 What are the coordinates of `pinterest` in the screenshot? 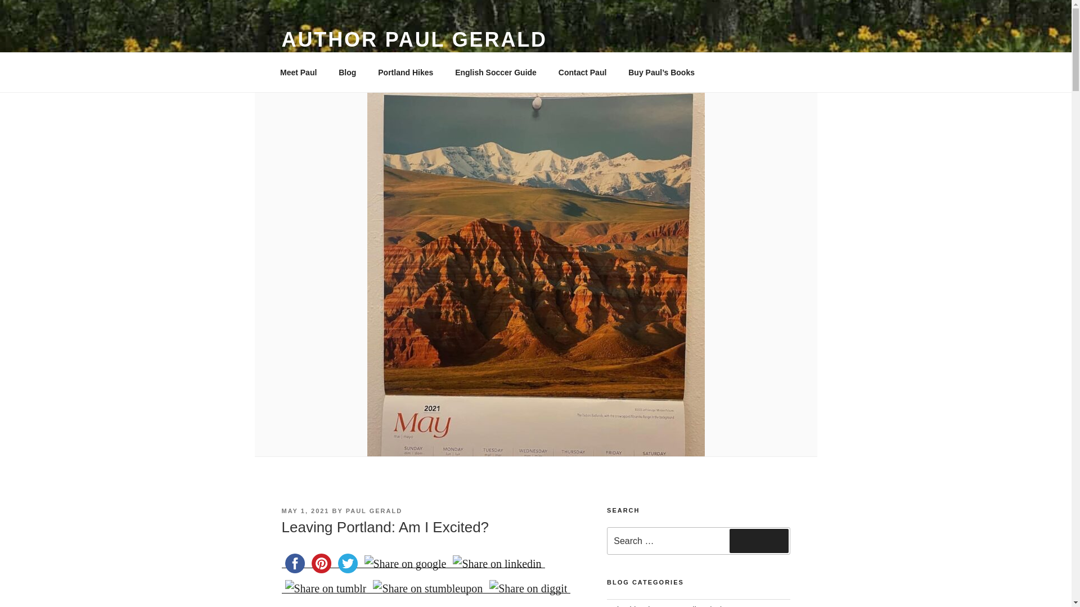 It's located at (321, 563).